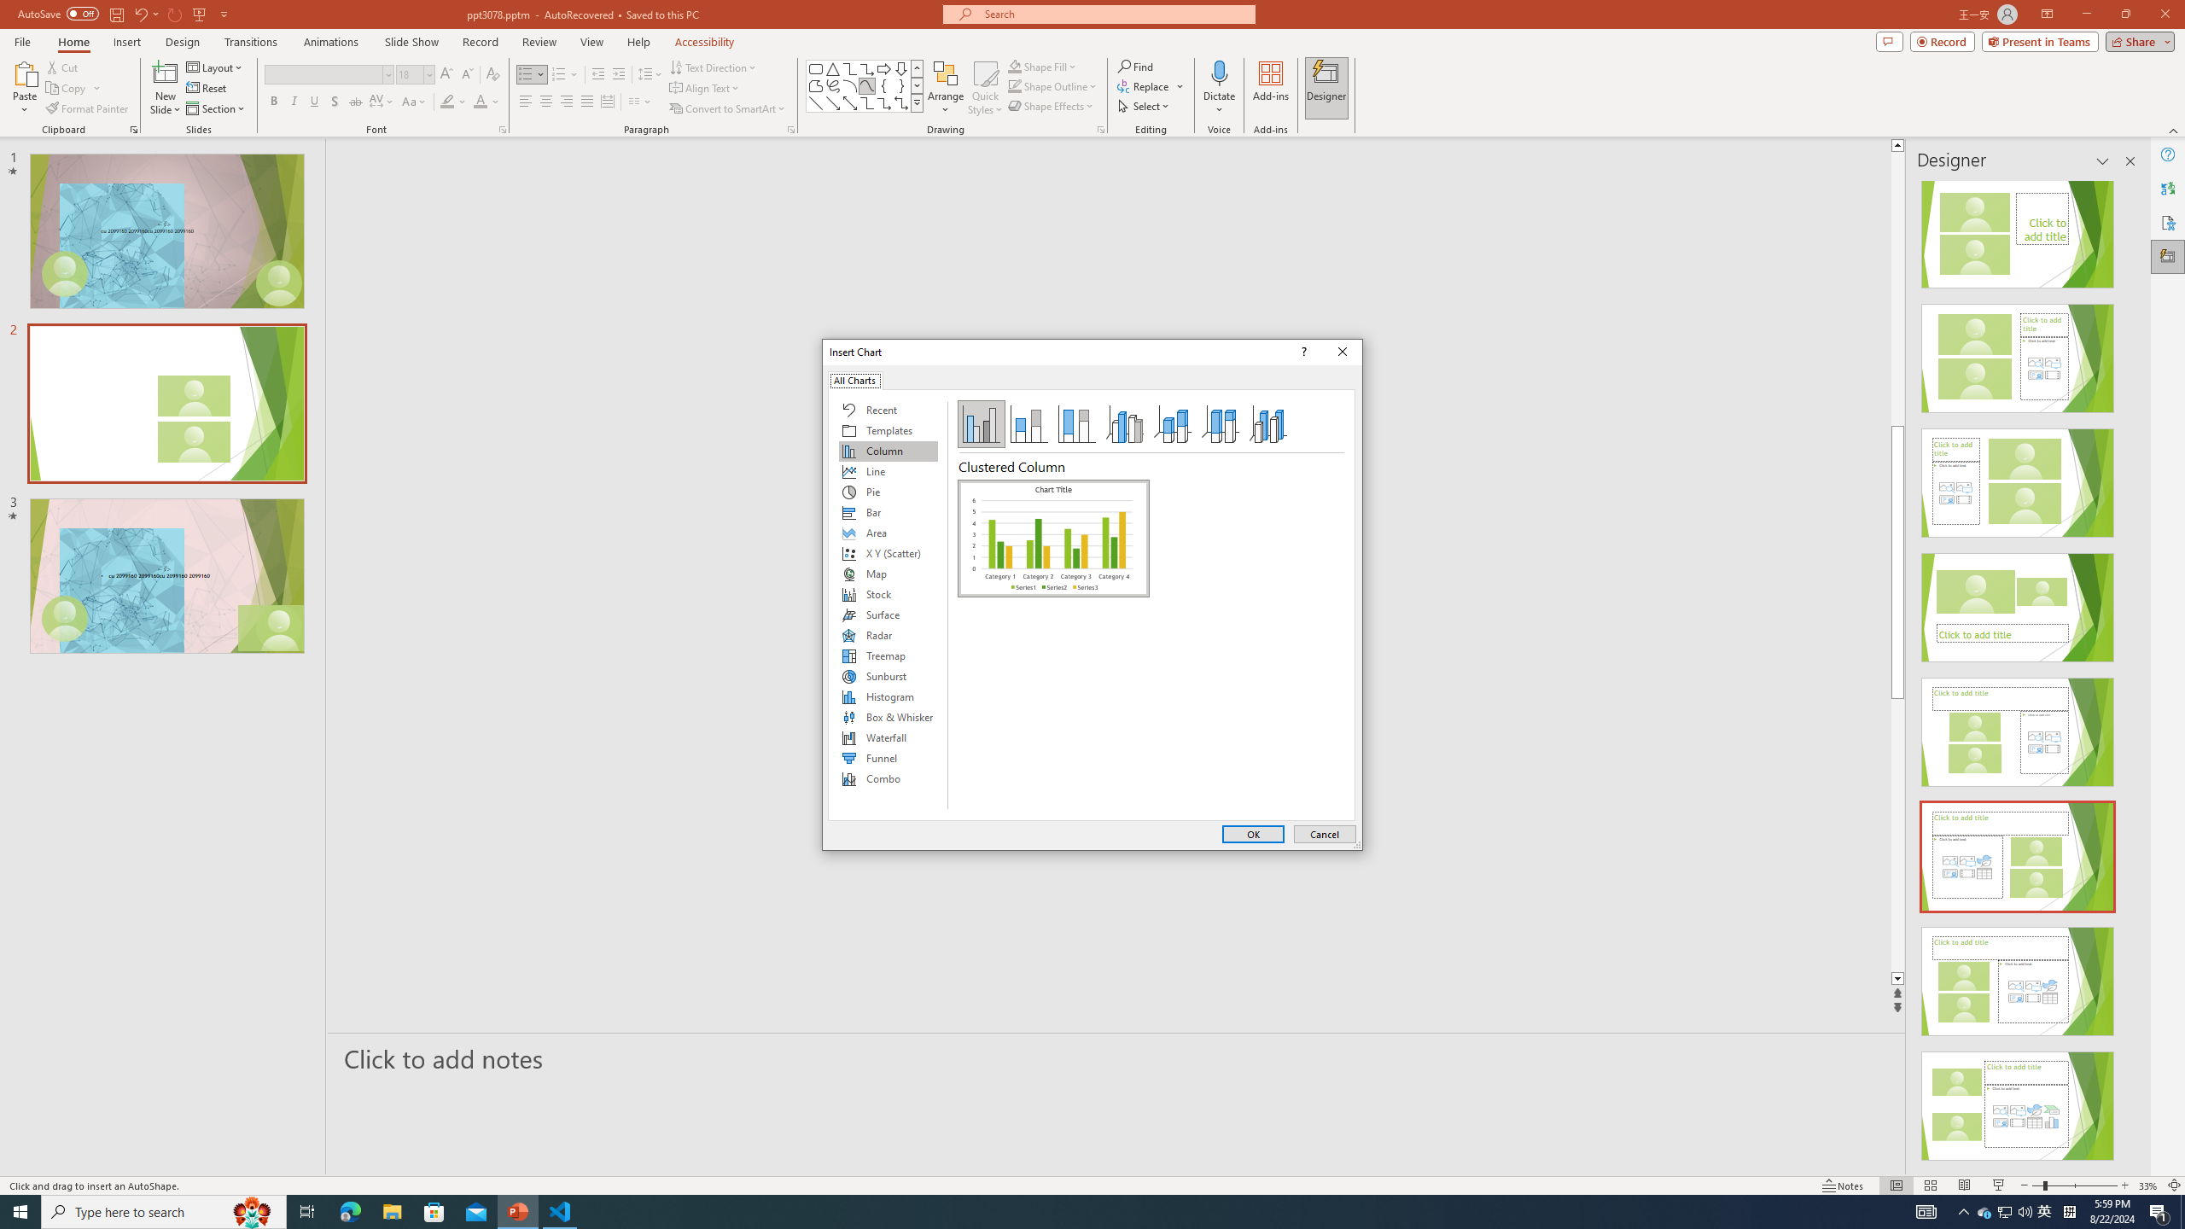 Image resolution: width=2185 pixels, height=1229 pixels. I want to click on Histogram, so click(888, 696).